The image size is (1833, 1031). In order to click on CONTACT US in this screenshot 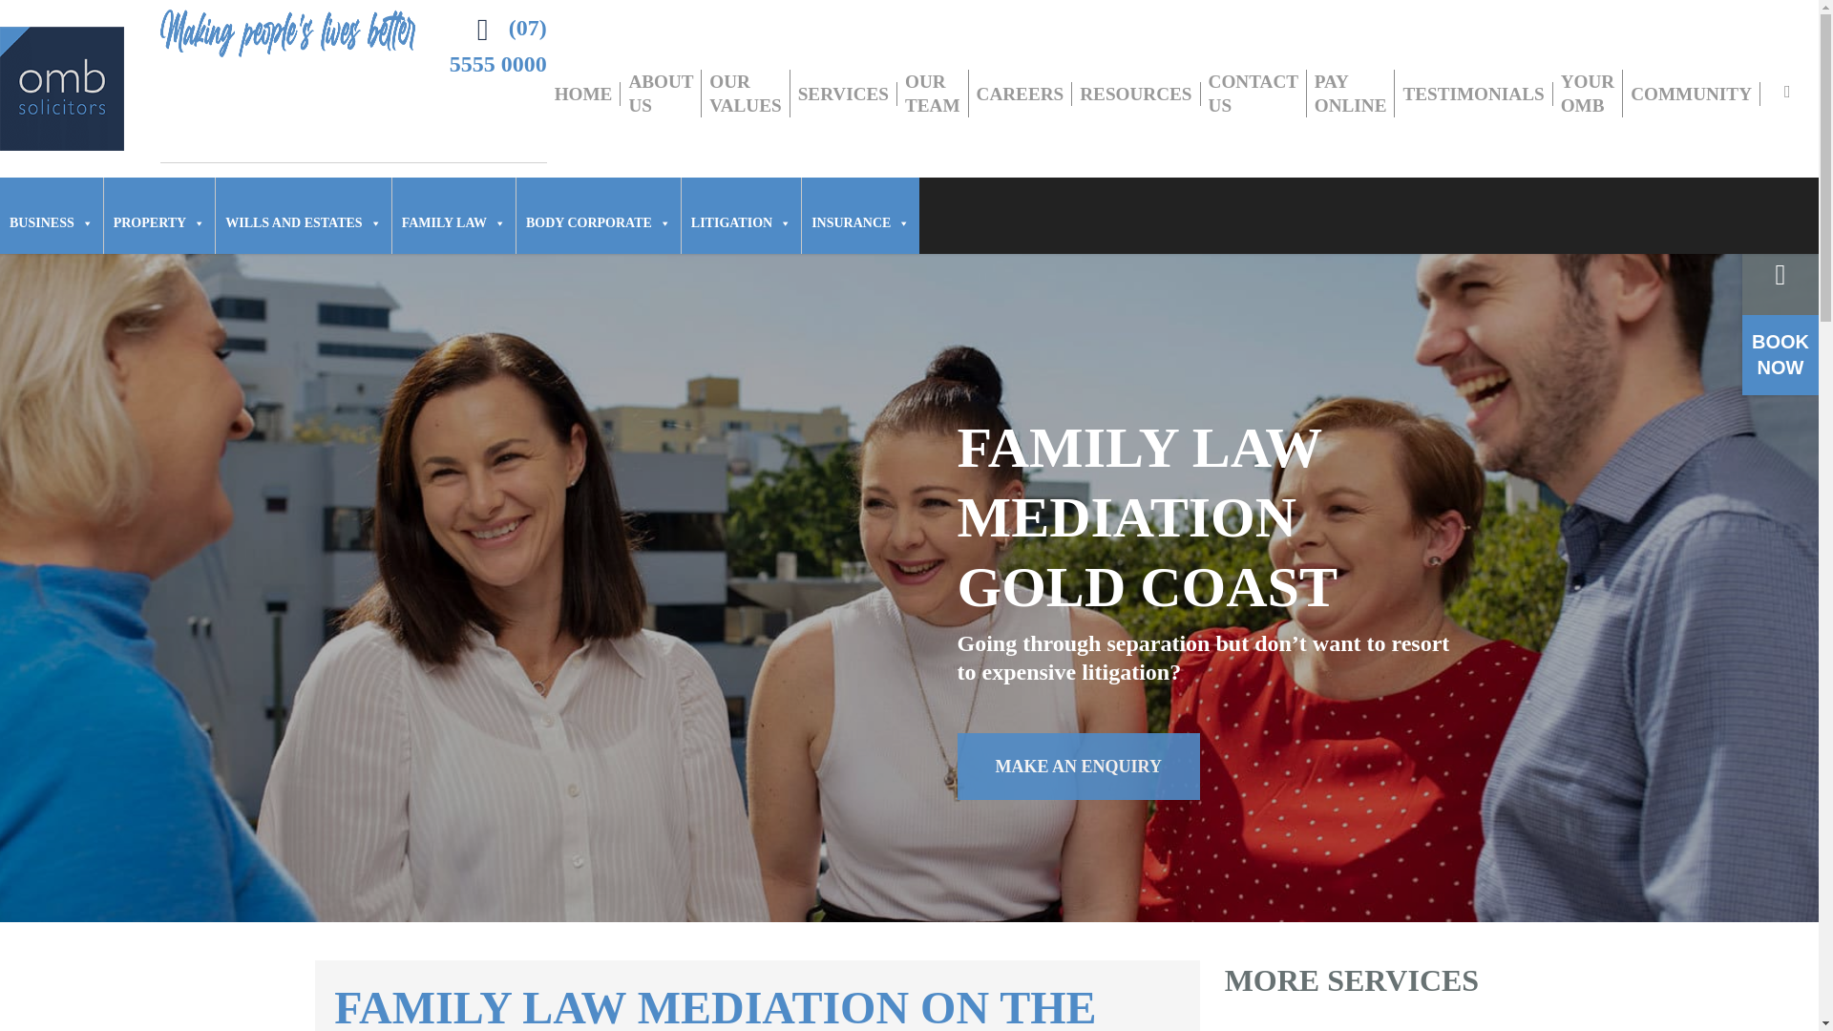, I will do `click(1253, 94)`.